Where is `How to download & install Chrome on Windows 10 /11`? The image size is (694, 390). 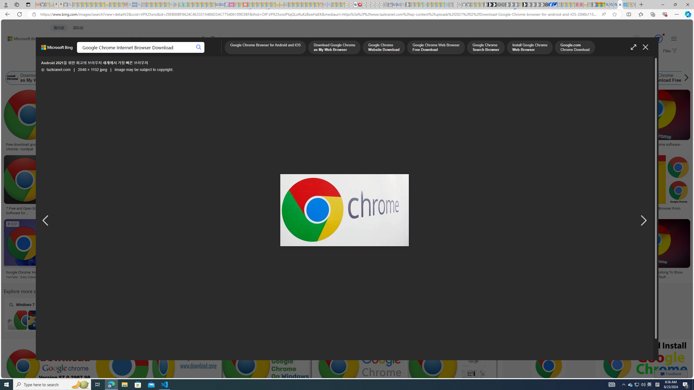
How to download & install Chrome on Windows 10 /11 is located at coordinates (474, 145).